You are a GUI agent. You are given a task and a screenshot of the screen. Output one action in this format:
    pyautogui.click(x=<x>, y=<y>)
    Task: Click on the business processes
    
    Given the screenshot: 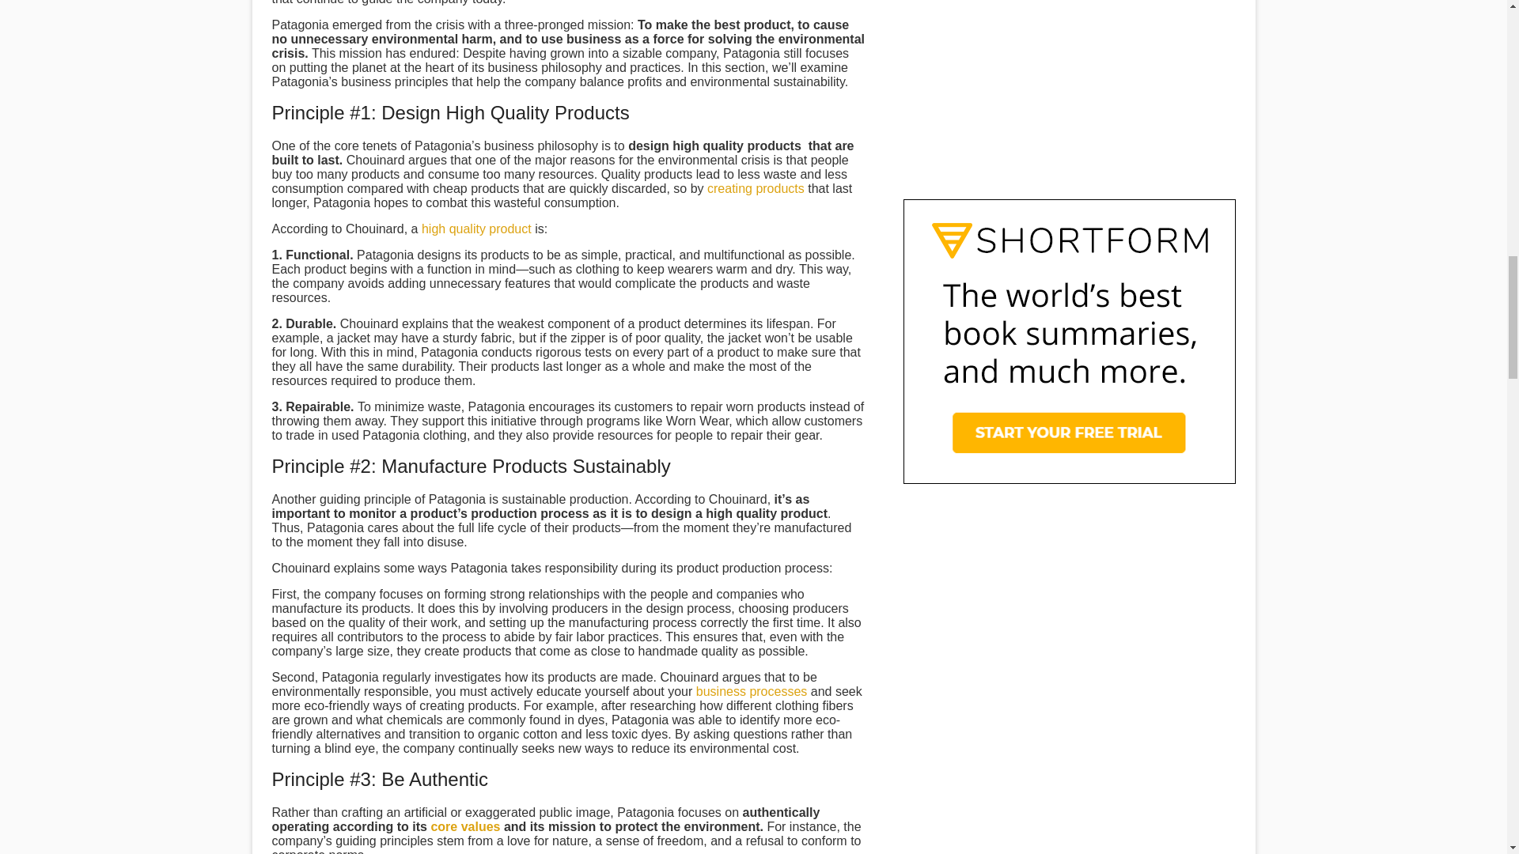 What is the action you would take?
    pyautogui.click(x=752, y=691)
    